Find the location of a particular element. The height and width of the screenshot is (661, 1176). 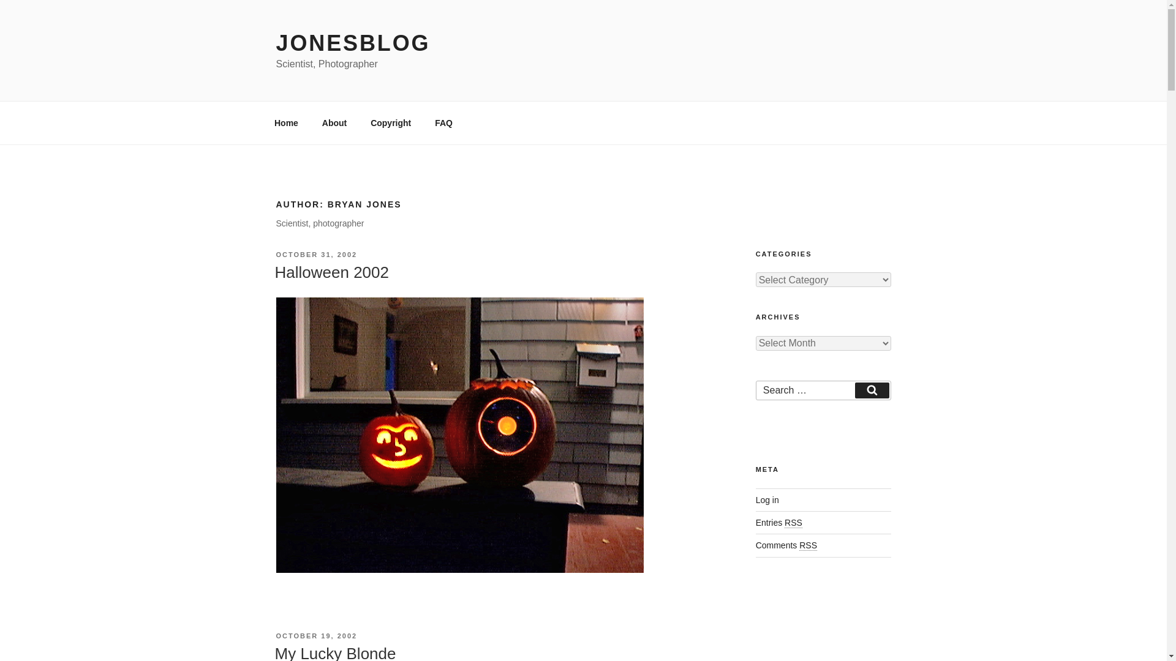

Halloween 2002 is located at coordinates (331, 272).